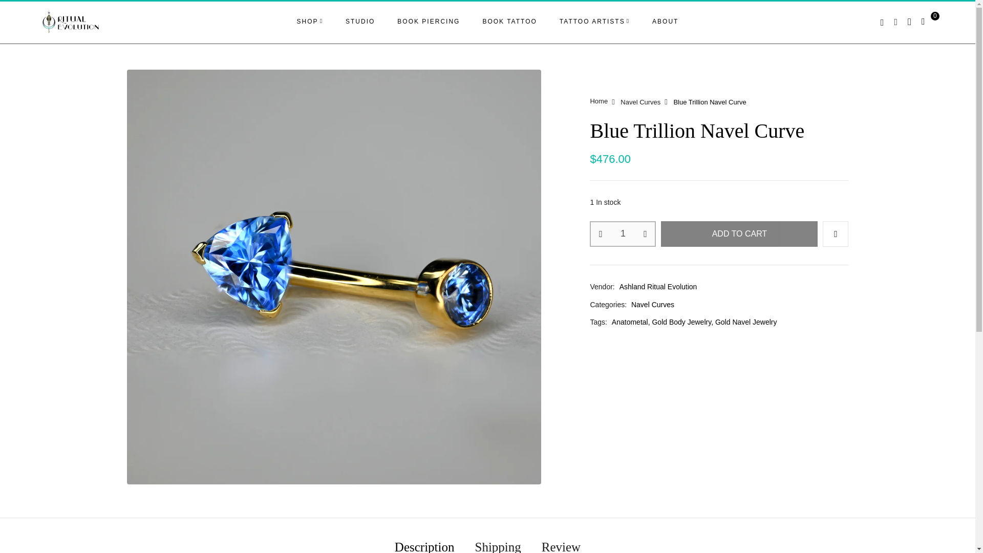 The width and height of the screenshot is (983, 553). Describe the element at coordinates (509, 22) in the screenshot. I see `BOOK TATTOO` at that location.